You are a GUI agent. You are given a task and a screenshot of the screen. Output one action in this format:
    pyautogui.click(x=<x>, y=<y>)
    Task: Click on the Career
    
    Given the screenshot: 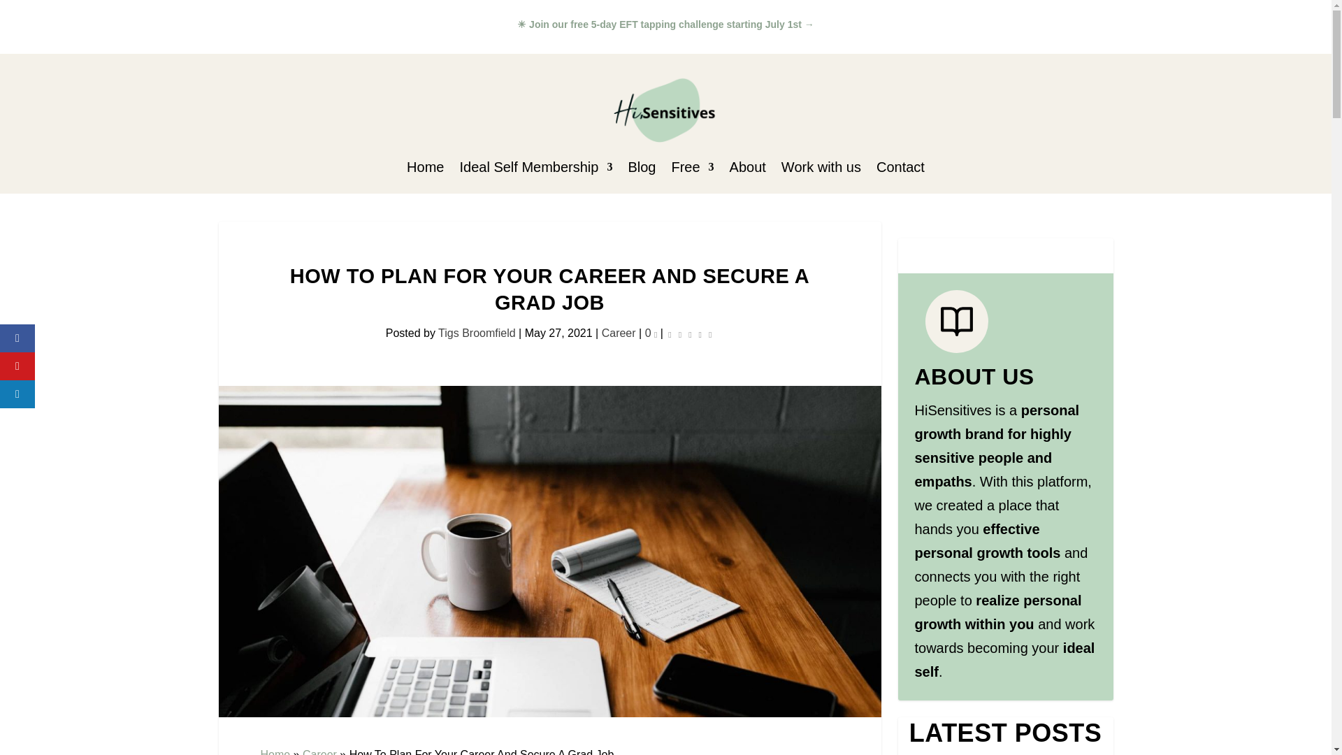 What is the action you would take?
    pyautogui.click(x=319, y=752)
    